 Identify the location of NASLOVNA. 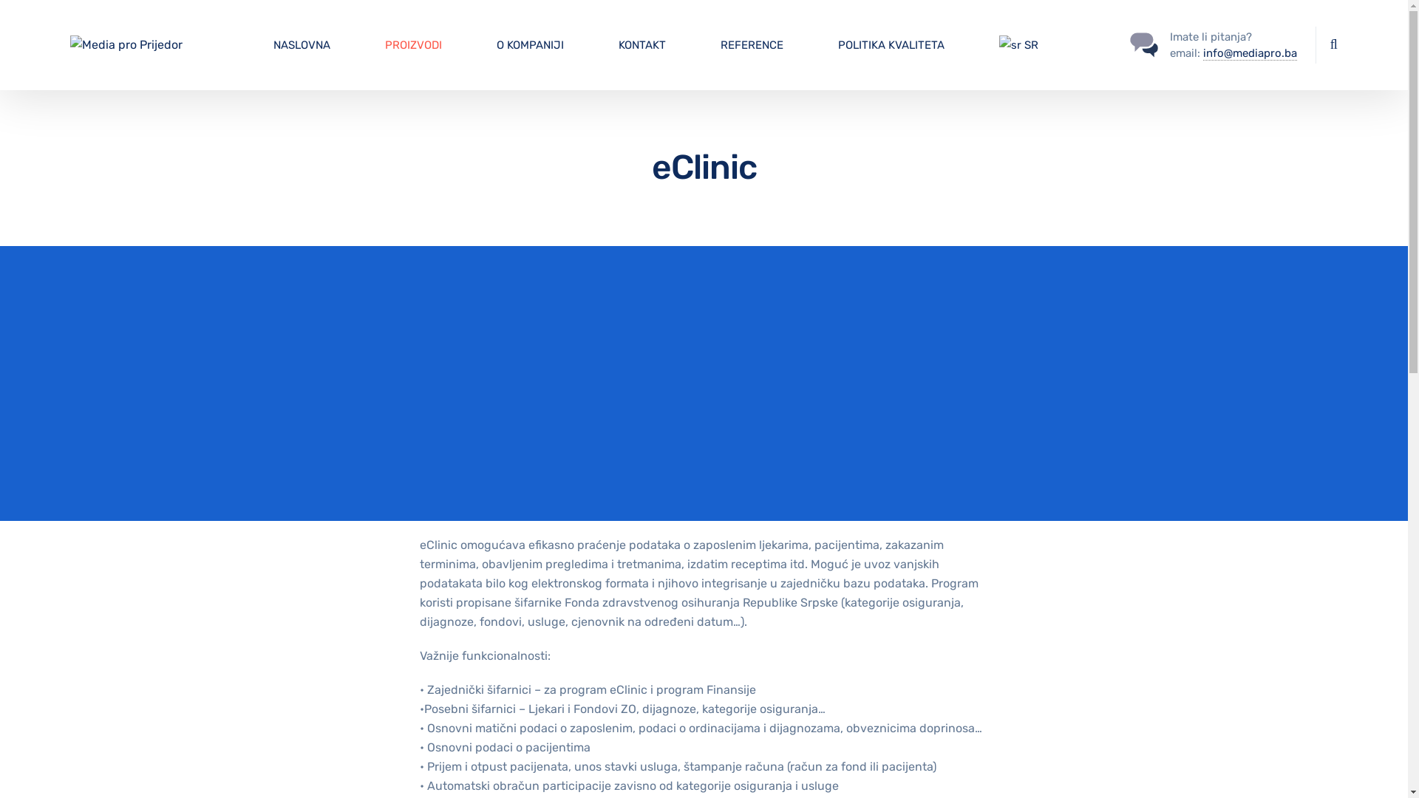
(302, 45).